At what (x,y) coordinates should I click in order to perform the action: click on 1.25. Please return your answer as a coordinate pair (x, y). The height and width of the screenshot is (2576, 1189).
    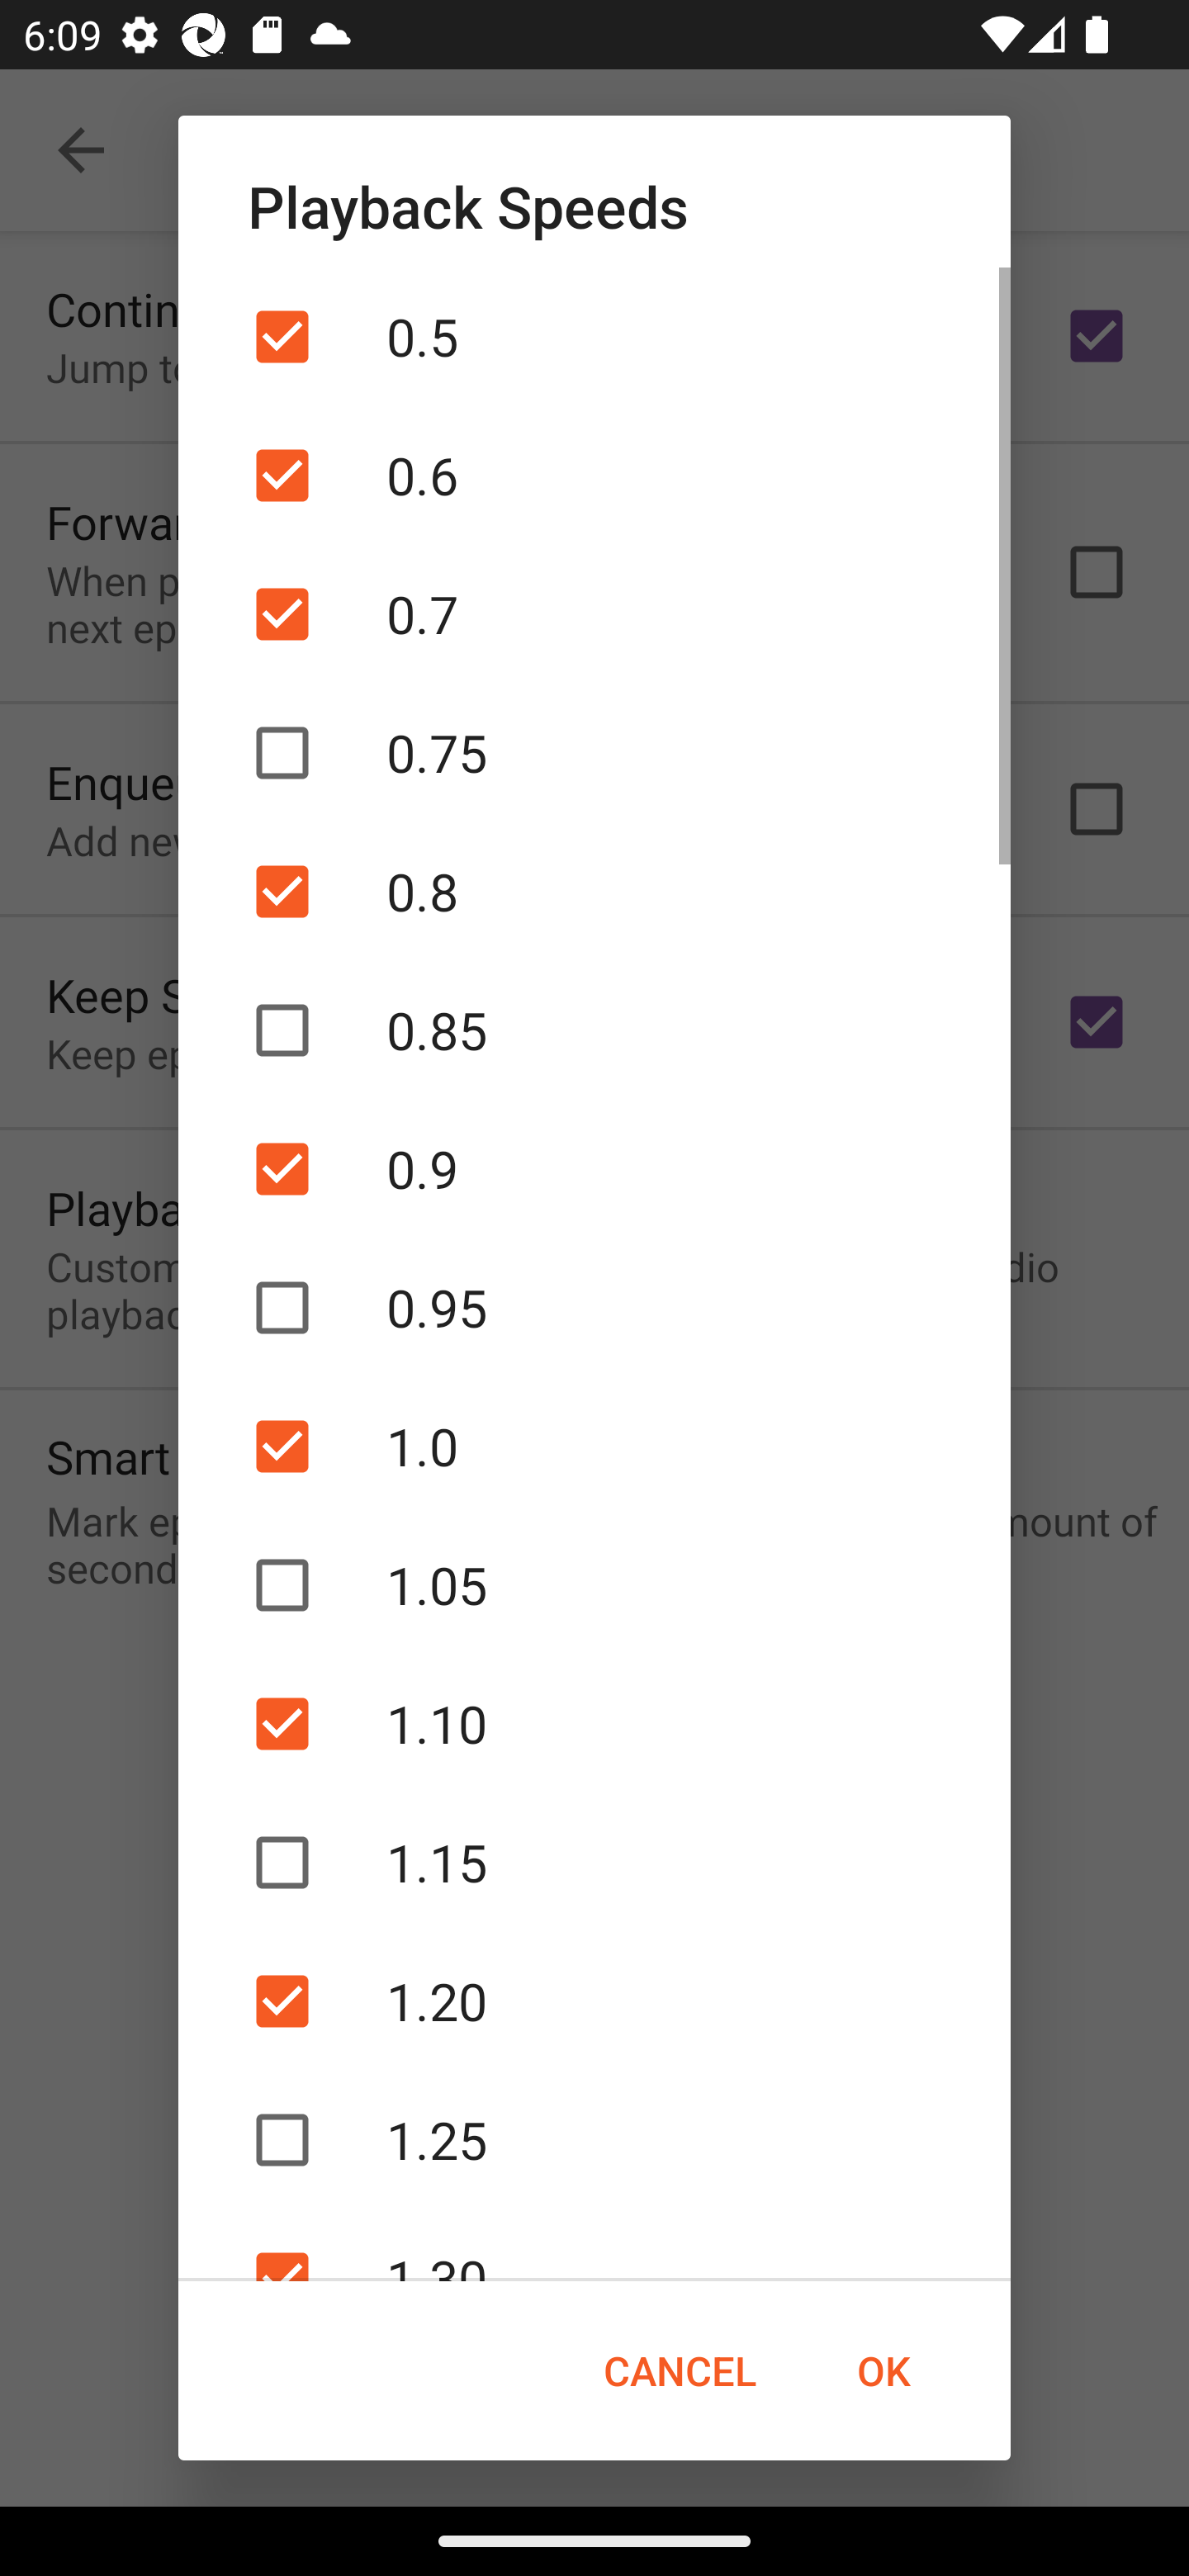
    Looking at the image, I should click on (594, 2140).